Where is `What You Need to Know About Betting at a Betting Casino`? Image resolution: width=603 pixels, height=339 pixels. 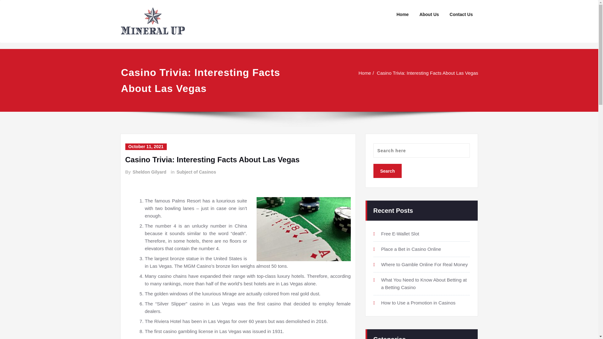 What You Need to Know About Betting at a Betting Casino is located at coordinates (424, 282).